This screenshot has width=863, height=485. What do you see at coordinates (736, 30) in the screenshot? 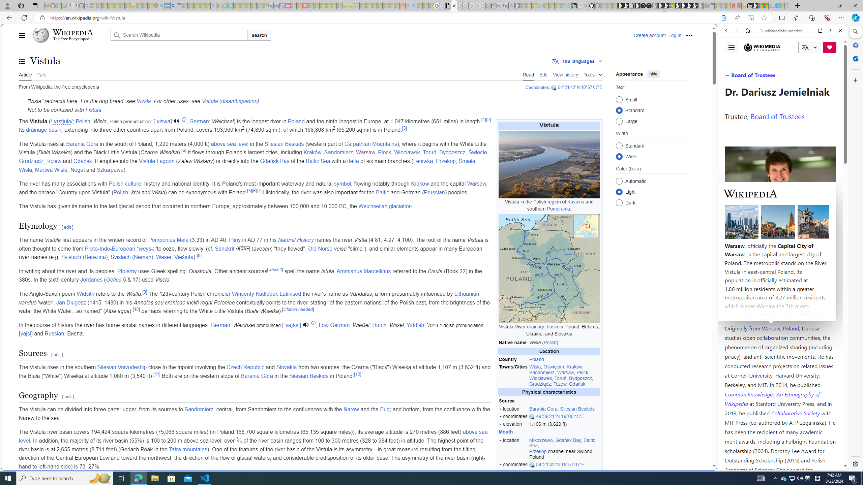
I see `Forward` at bounding box center [736, 30].